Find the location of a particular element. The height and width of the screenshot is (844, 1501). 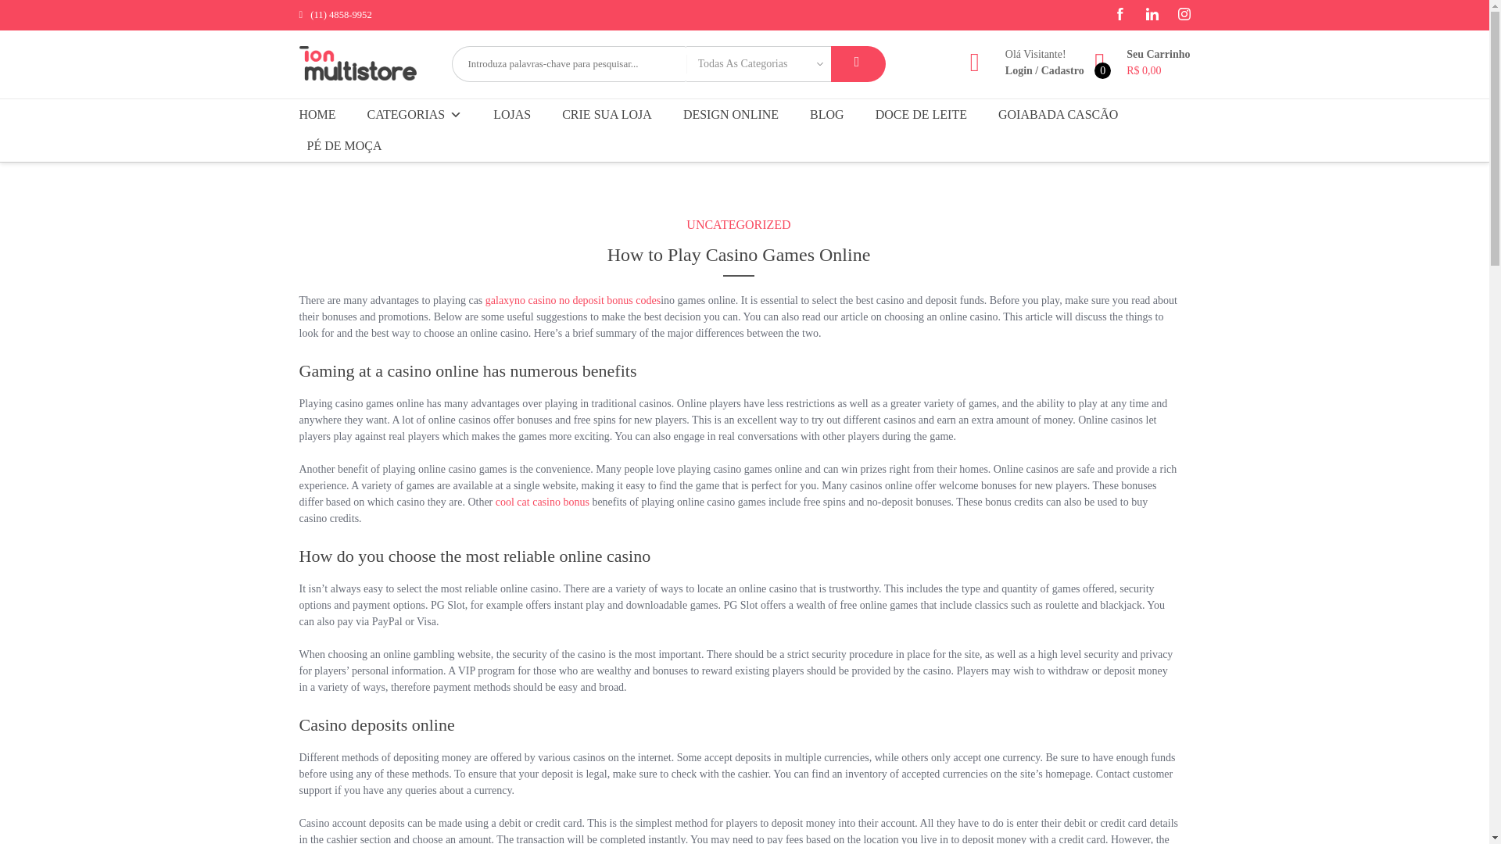

CRIE SUA LOJA is located at coordinates (607, 115).